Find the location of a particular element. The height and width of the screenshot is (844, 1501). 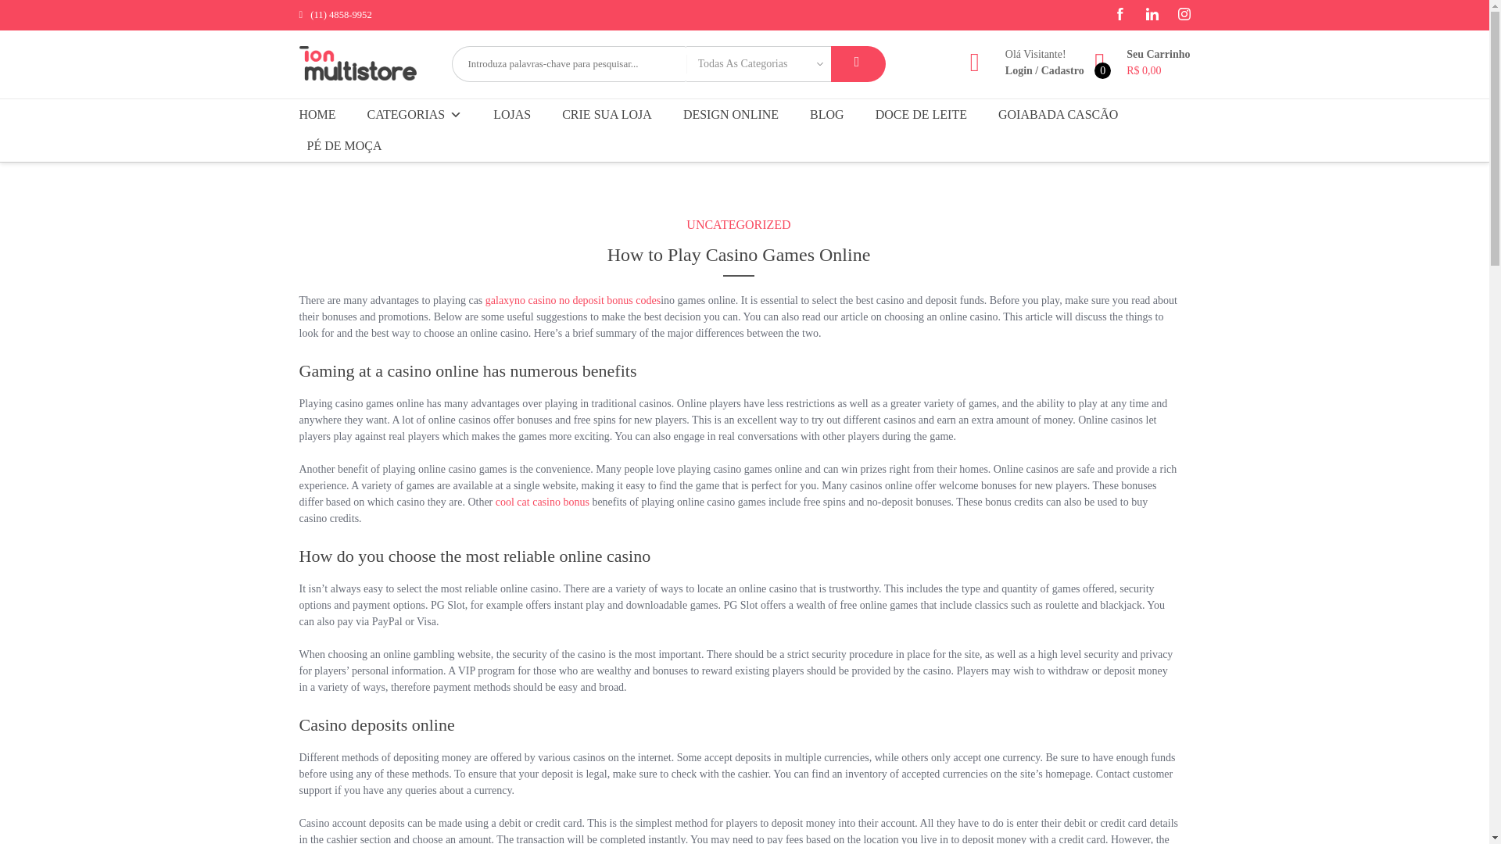

CRIE SUA LOJA is located at coordinates (607, 115).